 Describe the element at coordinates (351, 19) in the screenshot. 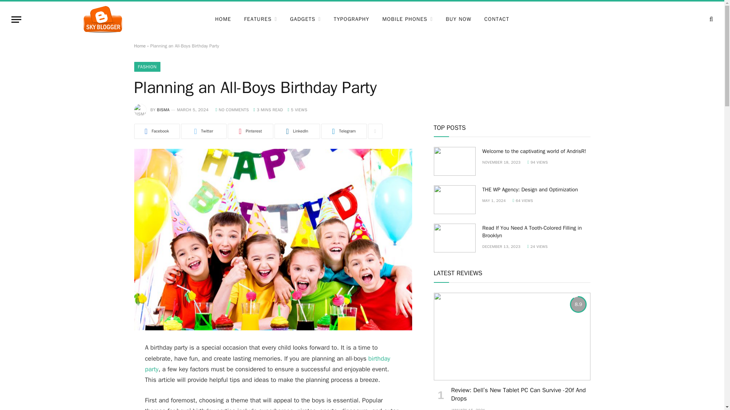

I see `TYPOGRAPHY` at that location.